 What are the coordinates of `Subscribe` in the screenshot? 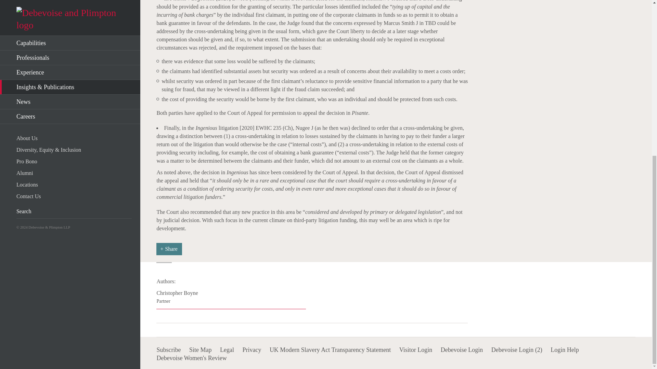 It's located at (168, 350).